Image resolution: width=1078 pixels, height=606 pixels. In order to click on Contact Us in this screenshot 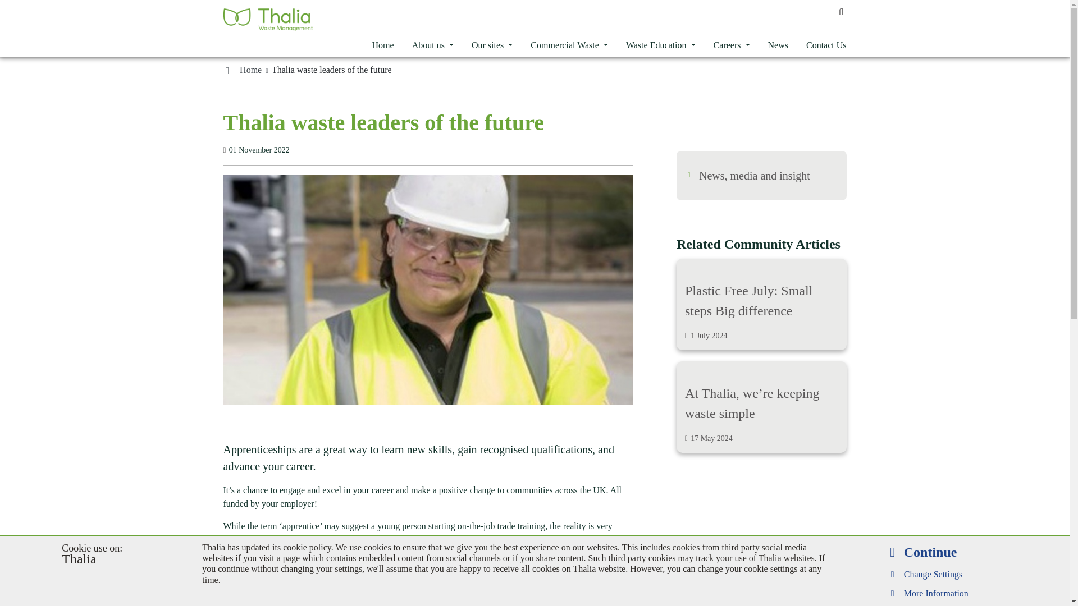, I will do `click(732, 45)`.